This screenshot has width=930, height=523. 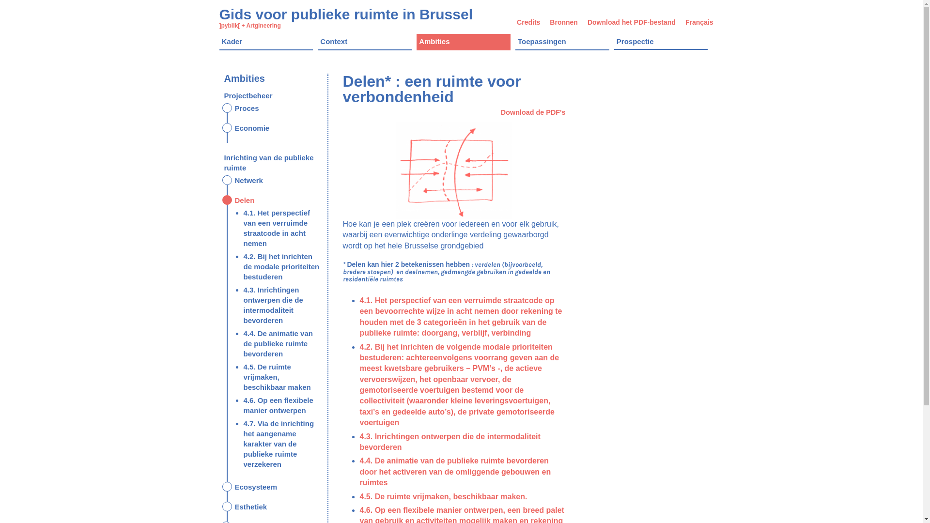 What do you see at coordinates (277, 377) in the screenshot?
I see `4.5. De ruimte vrijmaken, beschikbaar maken` at bounding box center [277, 377].